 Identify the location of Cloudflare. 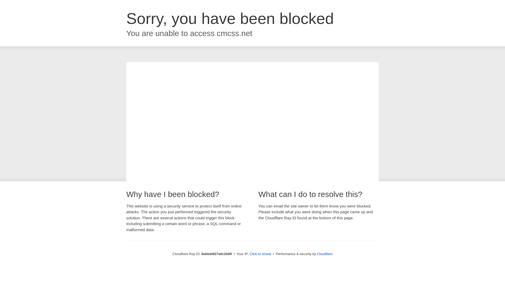
(325, 254).